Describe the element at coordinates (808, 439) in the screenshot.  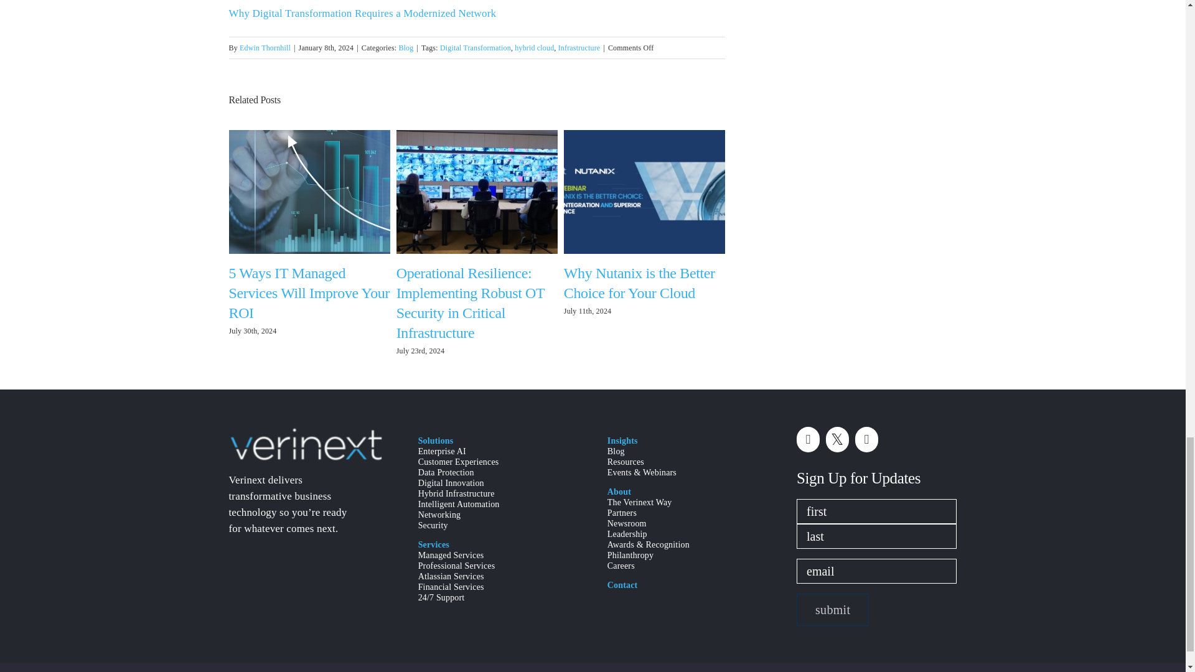
I see `LinkedIn` at that location.